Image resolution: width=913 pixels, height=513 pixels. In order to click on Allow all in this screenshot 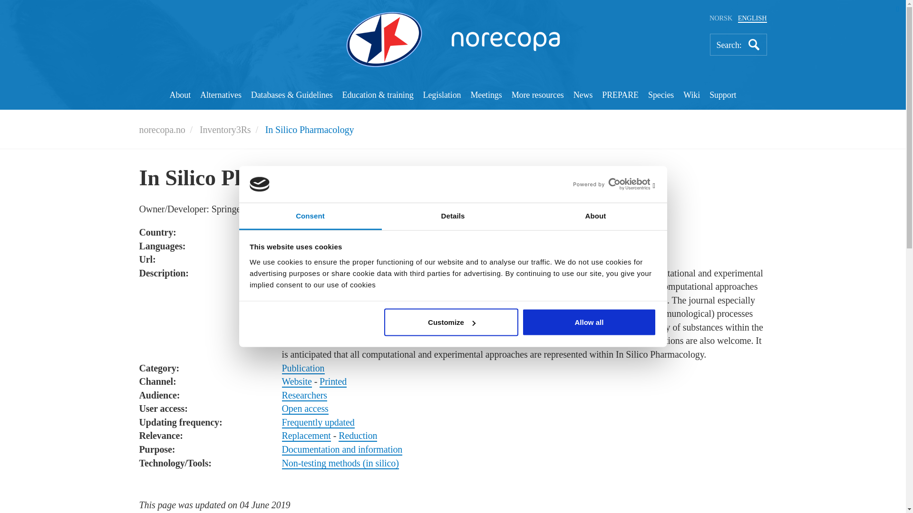, I will do `click(589, 323)`.